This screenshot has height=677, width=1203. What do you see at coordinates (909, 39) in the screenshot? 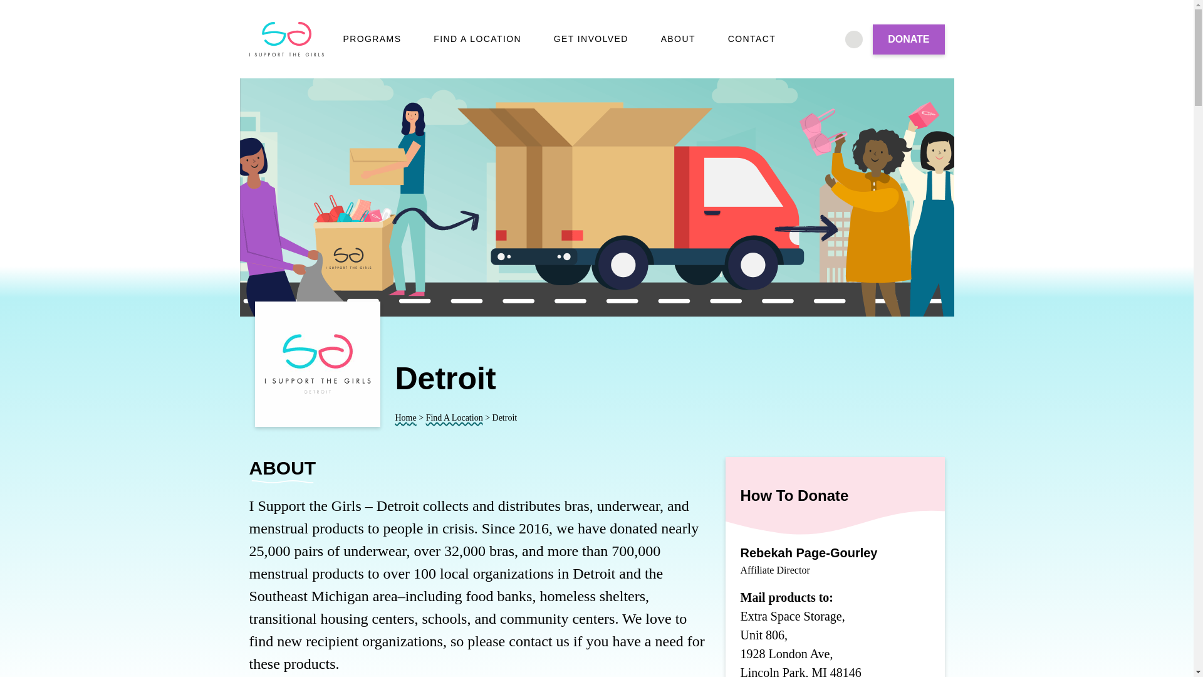
I see `DONATE` at bounding box center [909, 39].